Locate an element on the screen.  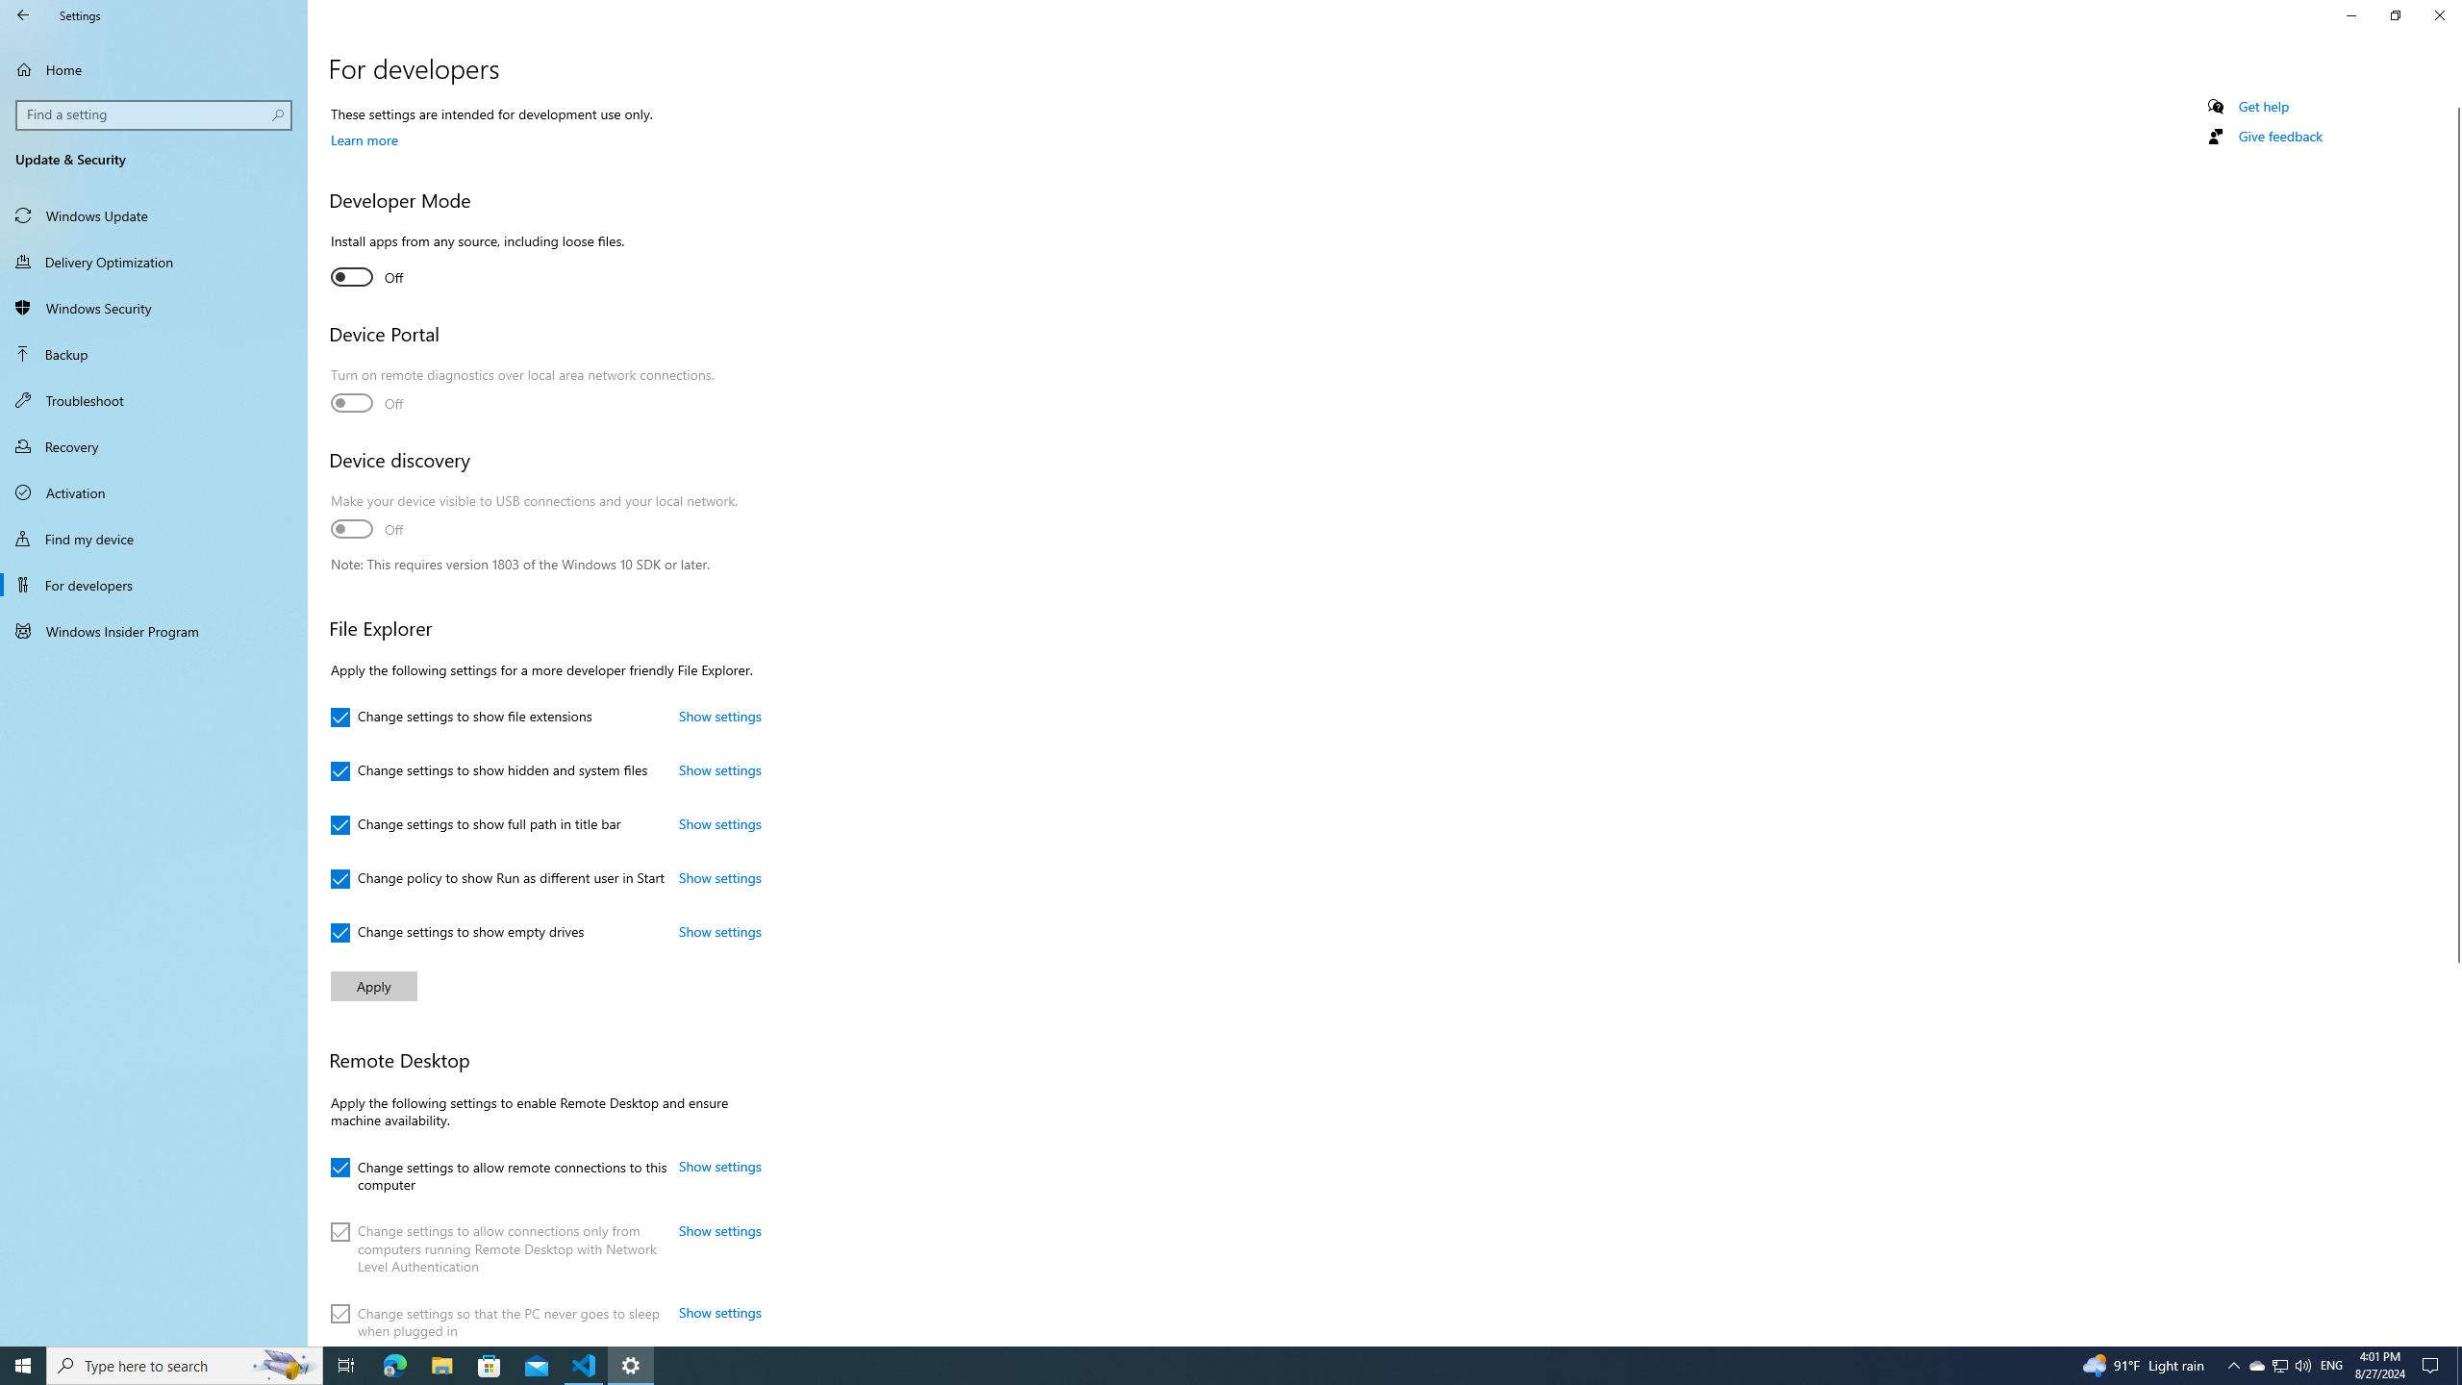
Troubleshoot is located at coordinates (154, 400).